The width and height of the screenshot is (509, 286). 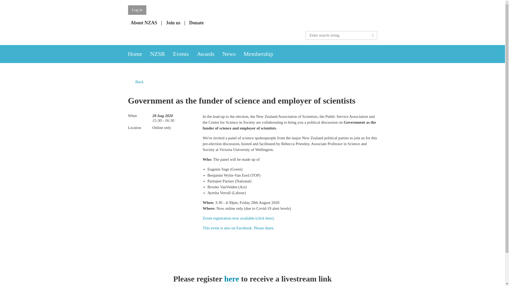 What do you see at coordinates (262, 54) in the screenshot?
I see `Membership` at bounding box center [262, 54].